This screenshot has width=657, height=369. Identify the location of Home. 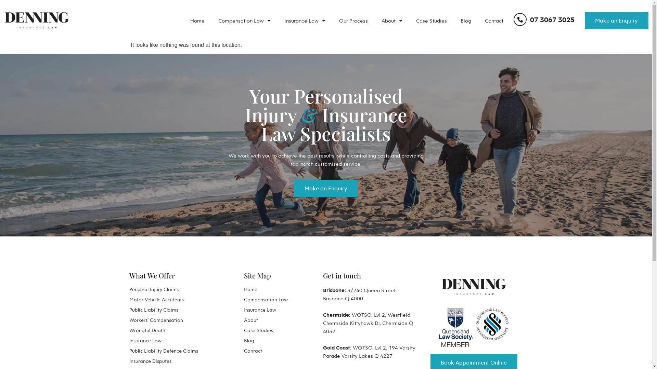
(279, 289).